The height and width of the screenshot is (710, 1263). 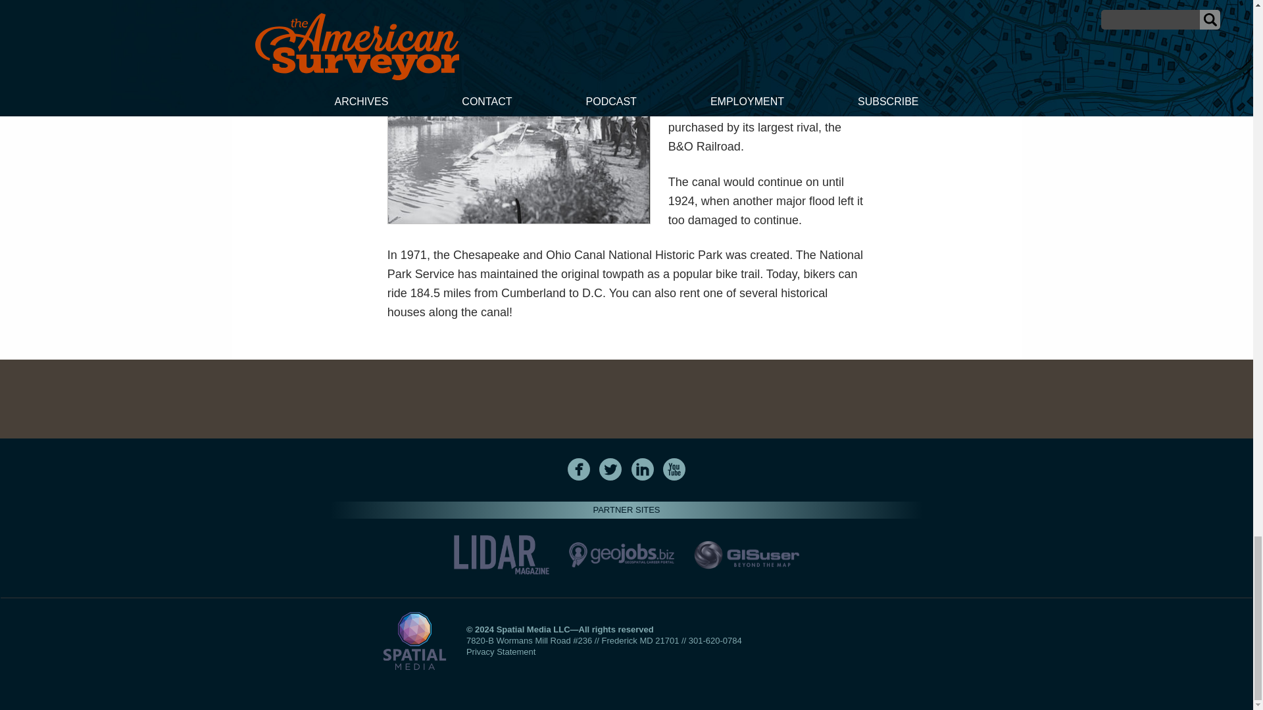 I want to click on icon-sm-twitter, so click(x=610, y=469).